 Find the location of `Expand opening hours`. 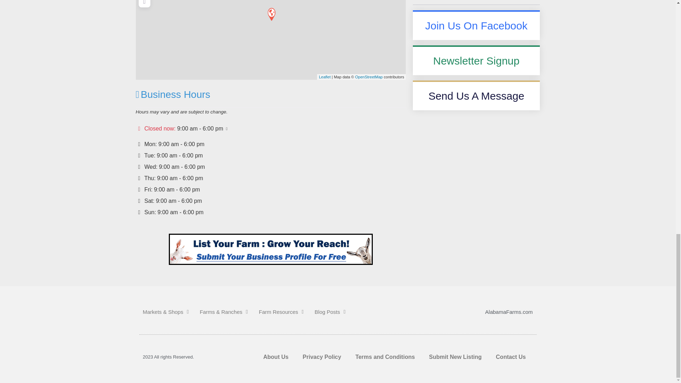

Expand opening hours is located at coordinates (200, 128).